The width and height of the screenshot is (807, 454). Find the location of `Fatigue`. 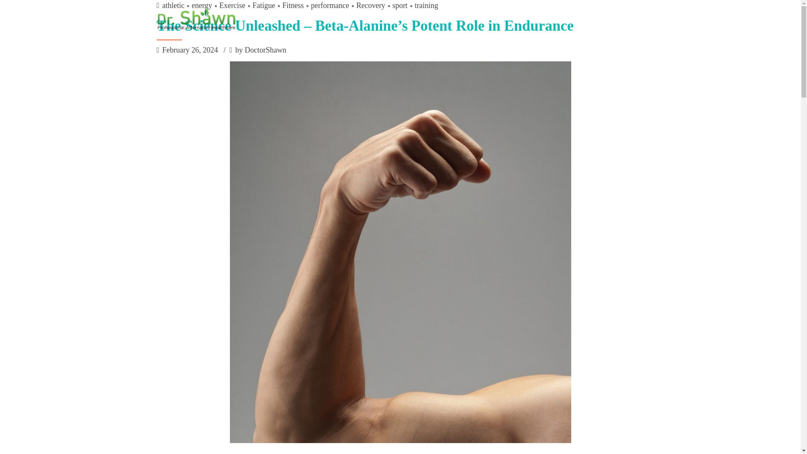

Fatigue is located at coordinates (260, 6).